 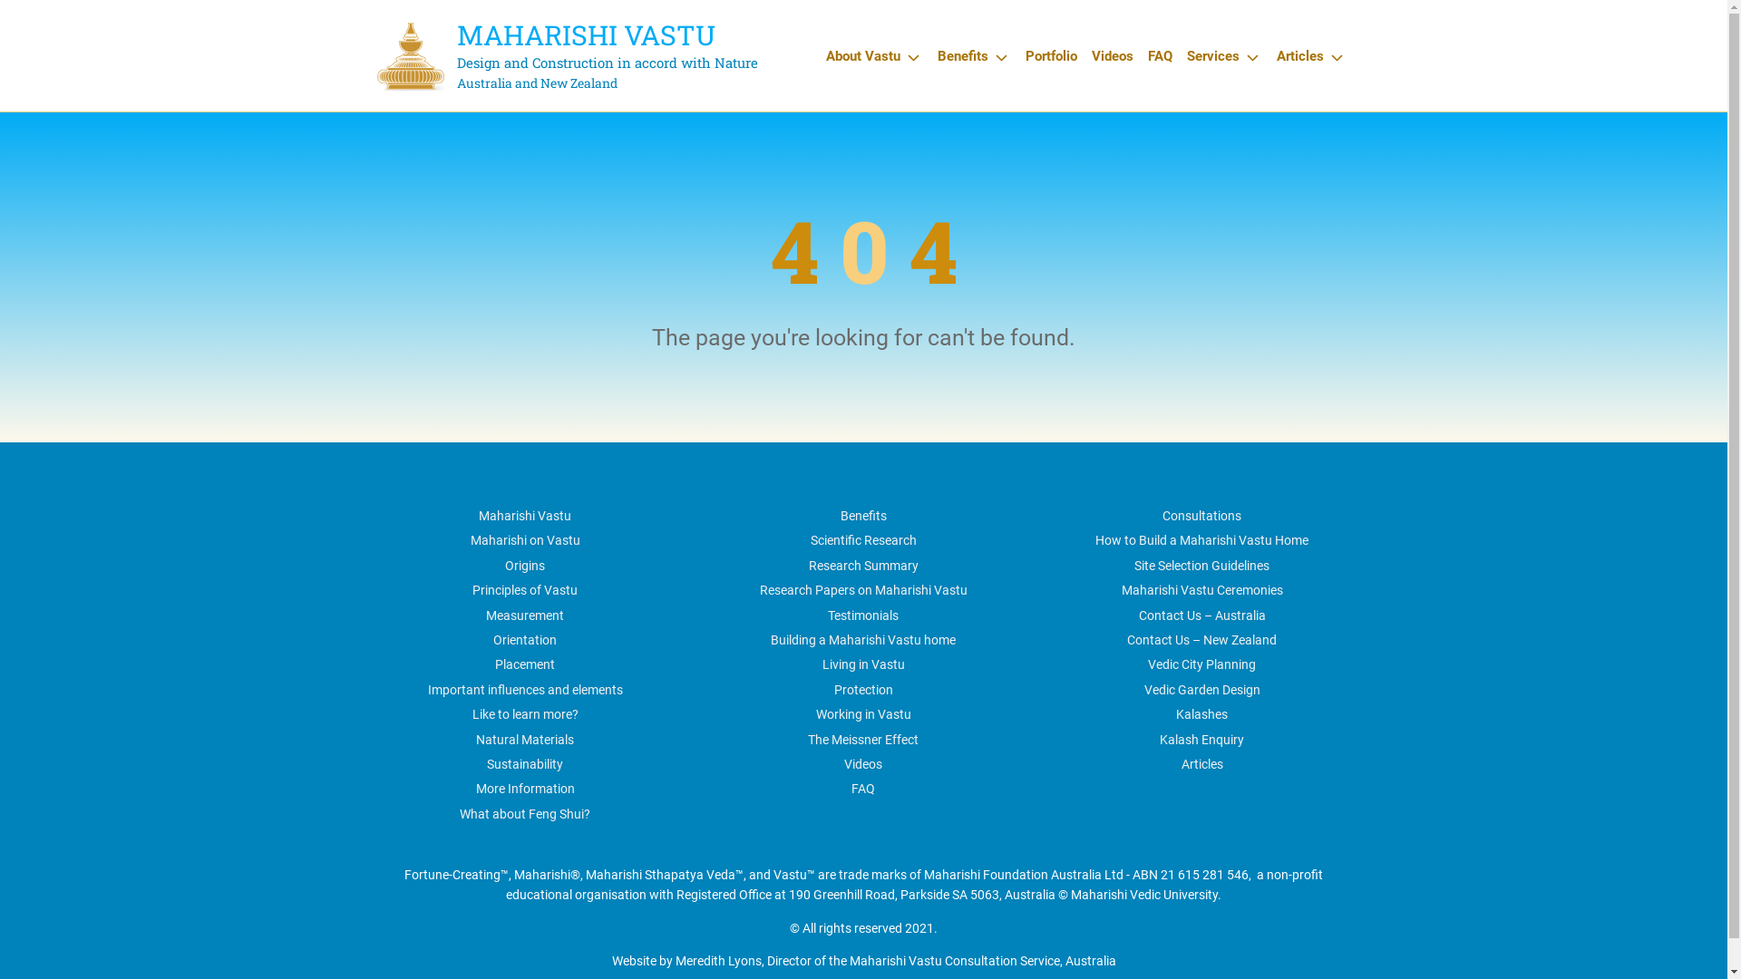 I want to click on Natural Materials, so click(x=525, y=740).